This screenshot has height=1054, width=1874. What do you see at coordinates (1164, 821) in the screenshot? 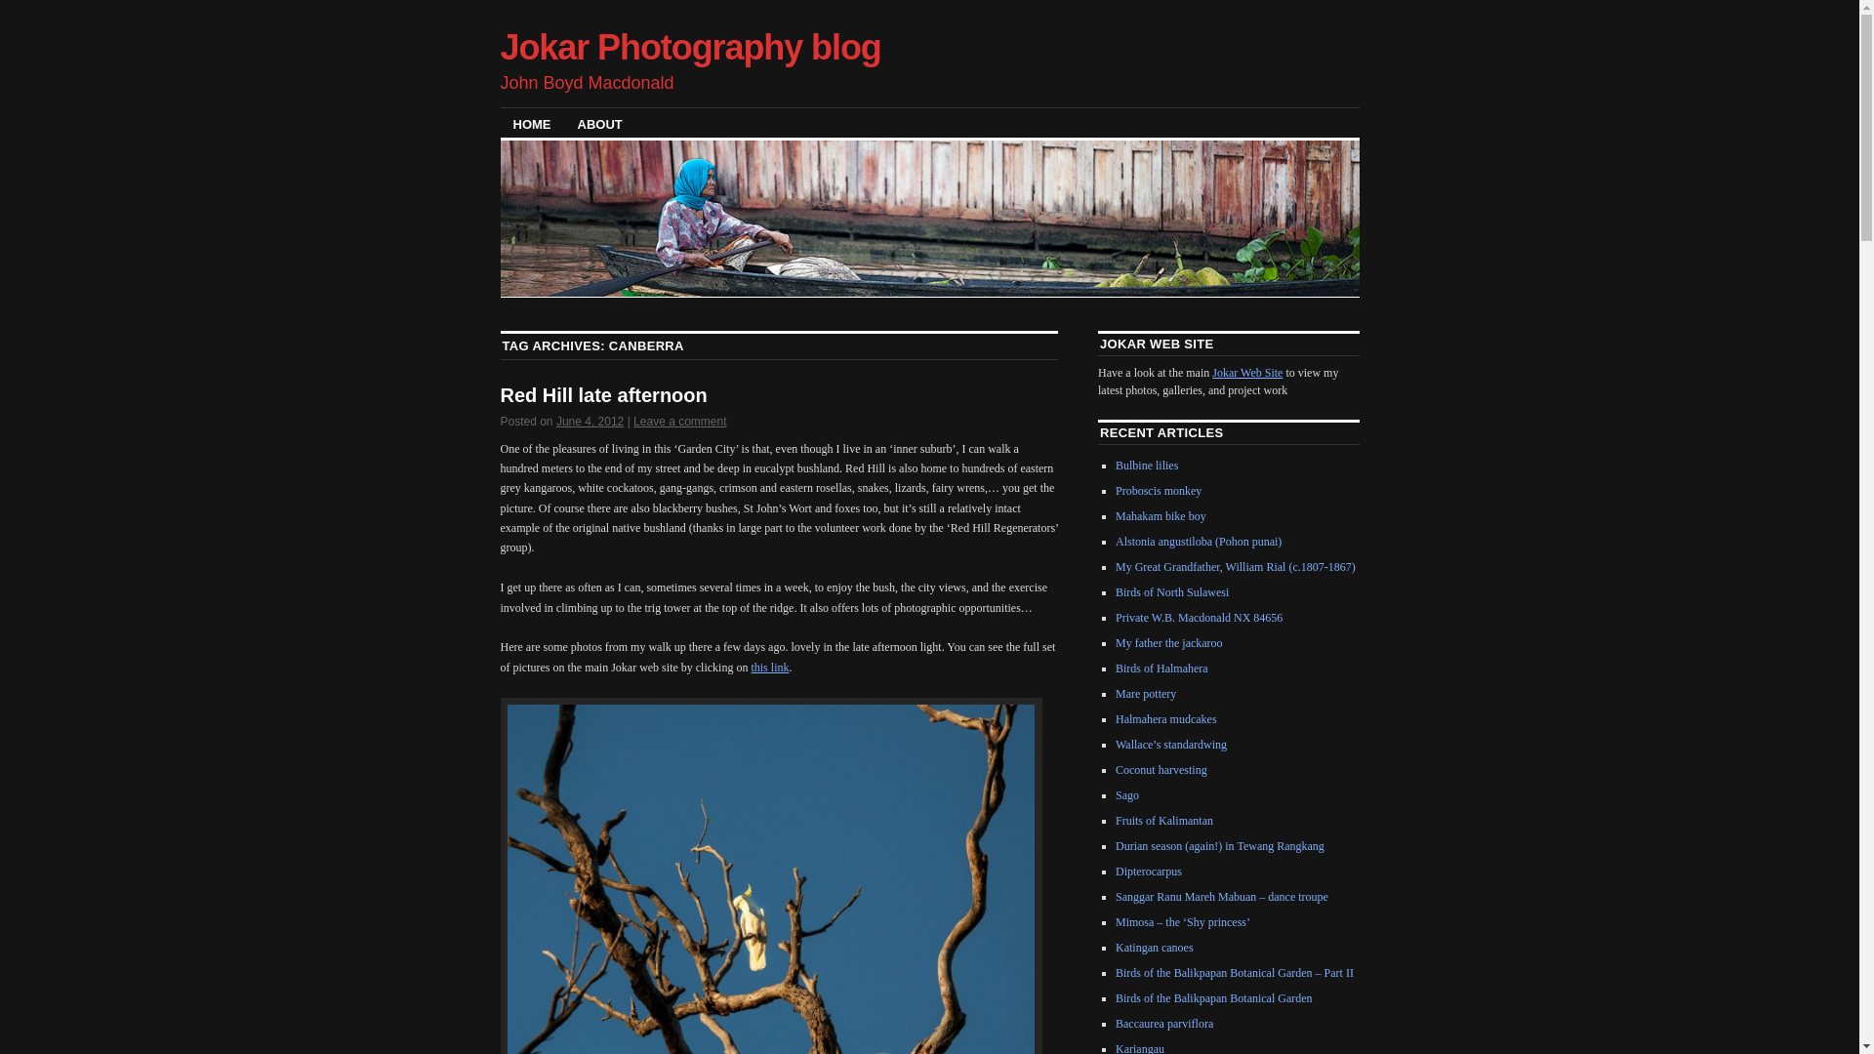
I see `Fruits of Kalimantan` at bounding box center [1164, 821].